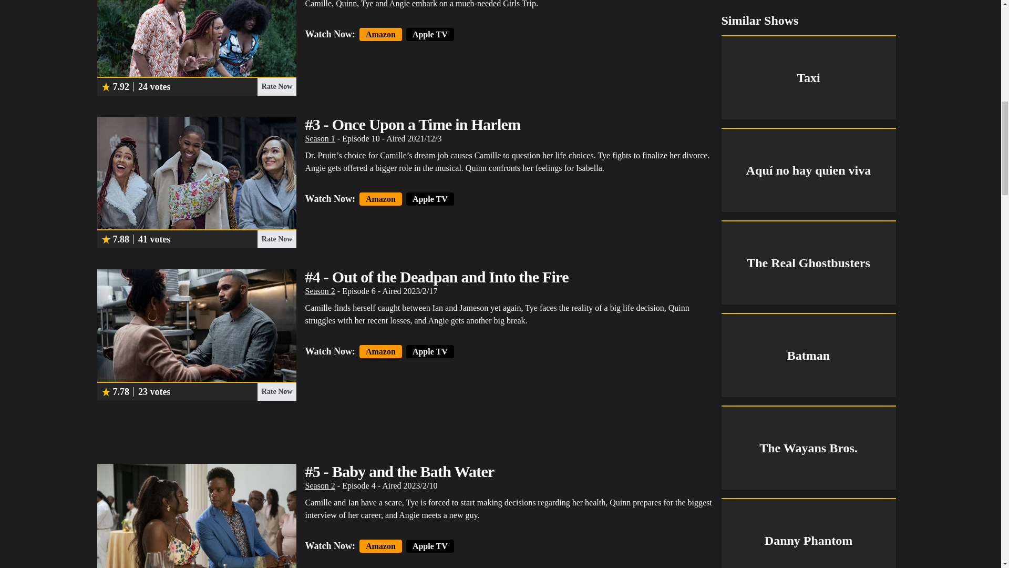 The width and height of the screenshot is (1009, 568). I want to click on Amazon, so click(380, 199).